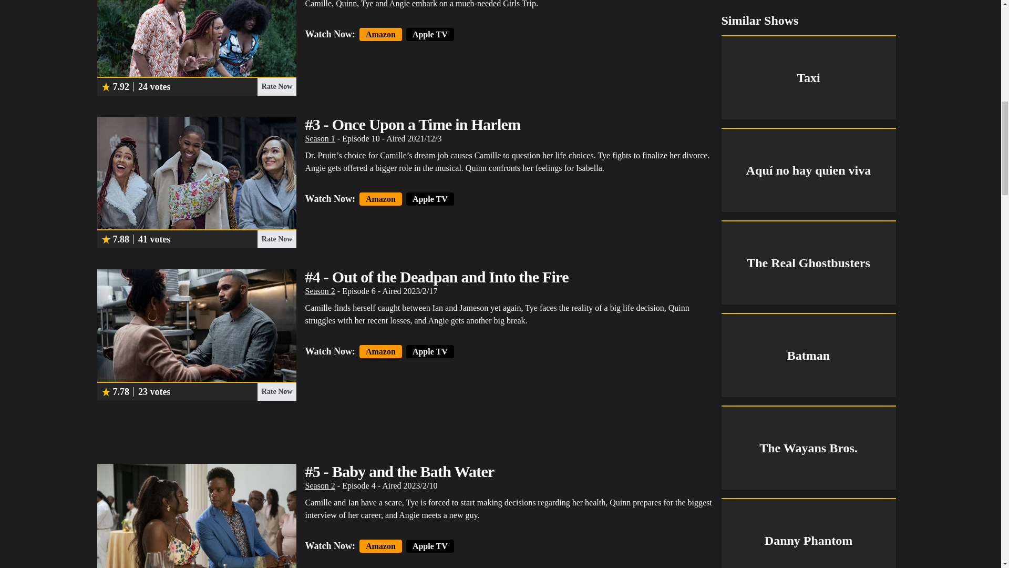 The width and height of the screenshot is (1009, 568). I want to click on Amazon, so click(380, 199).